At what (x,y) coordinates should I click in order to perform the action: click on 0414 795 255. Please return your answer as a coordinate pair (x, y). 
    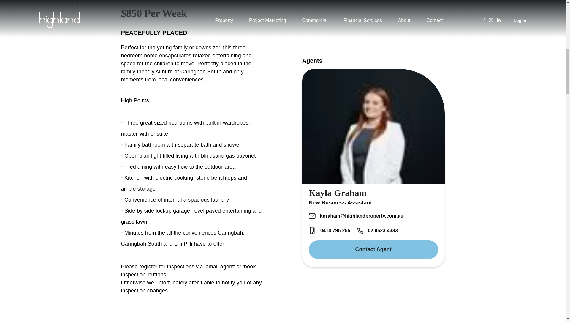
    Looking at the image, I should click on (330, 230).